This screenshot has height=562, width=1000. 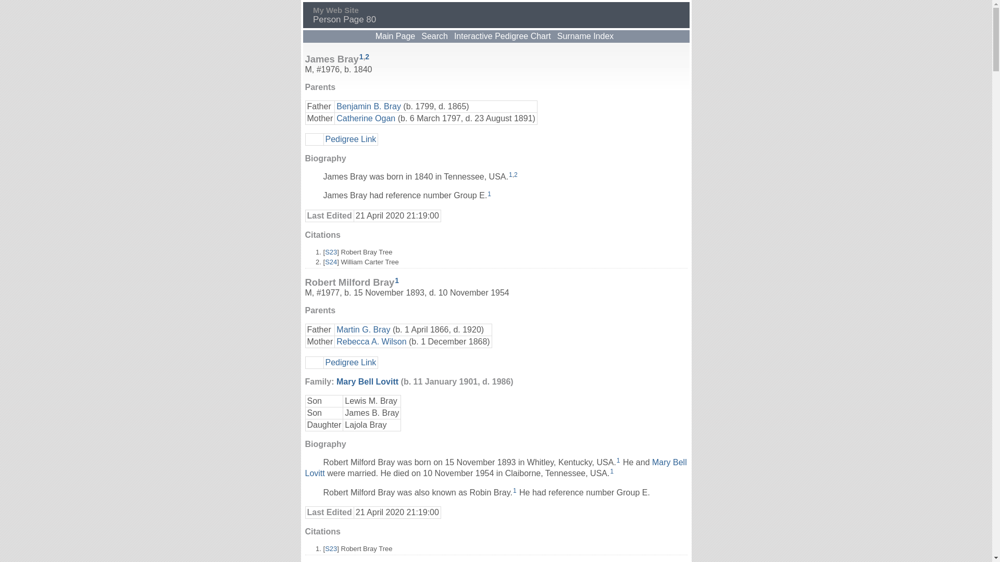 I want to click on Benjamin B. Bray, so click(x=369, y=106).